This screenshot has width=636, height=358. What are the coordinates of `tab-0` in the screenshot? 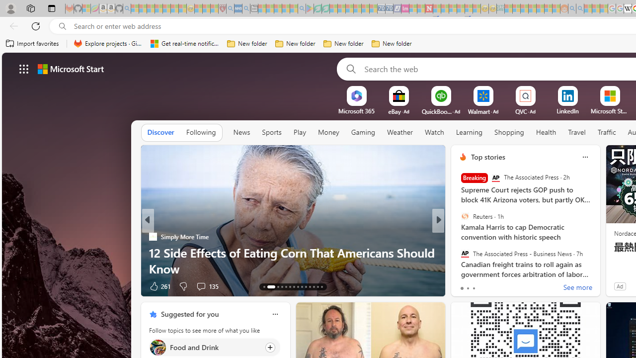 It's located at (461, 288).